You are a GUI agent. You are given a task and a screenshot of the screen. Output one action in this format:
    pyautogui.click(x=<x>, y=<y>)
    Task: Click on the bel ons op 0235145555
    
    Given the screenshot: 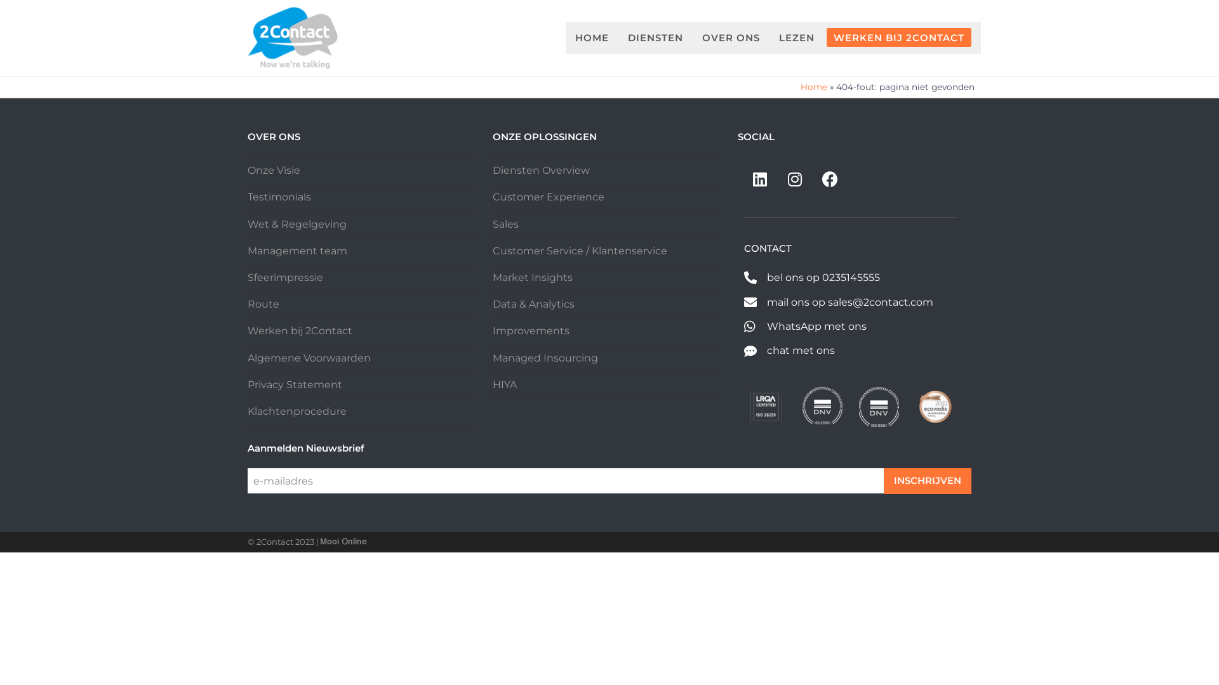 What is the action you would take?
    pyautogui.click(x=851, y=278)
    